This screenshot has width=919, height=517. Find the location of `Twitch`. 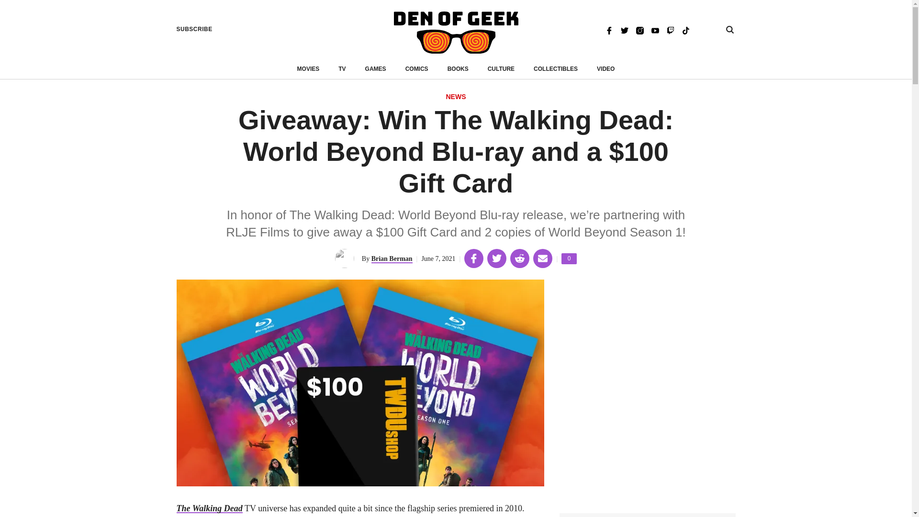

Twitch is located at coordinates (569, 258).